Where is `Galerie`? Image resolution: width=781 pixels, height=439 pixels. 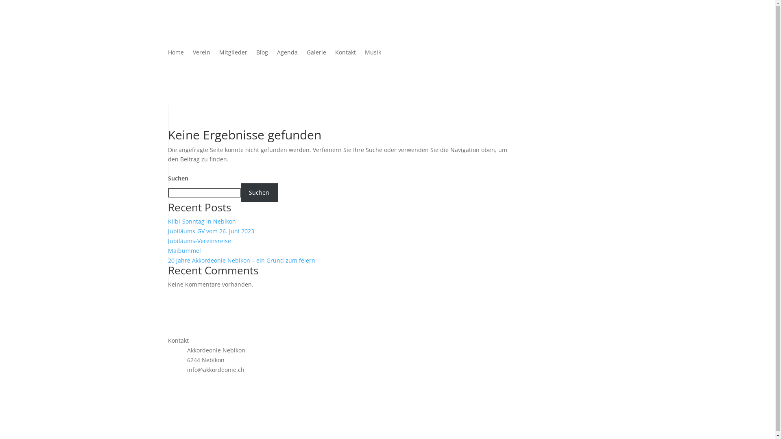
Galerie is located at coordinates (316, 54).